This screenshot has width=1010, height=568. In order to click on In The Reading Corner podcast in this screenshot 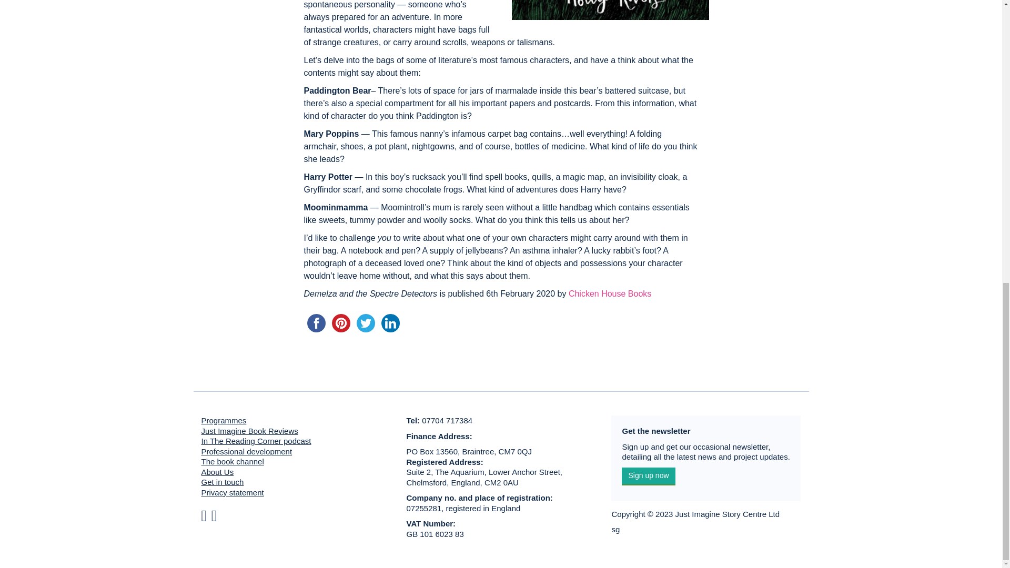, I will do `click(256, 441)`.